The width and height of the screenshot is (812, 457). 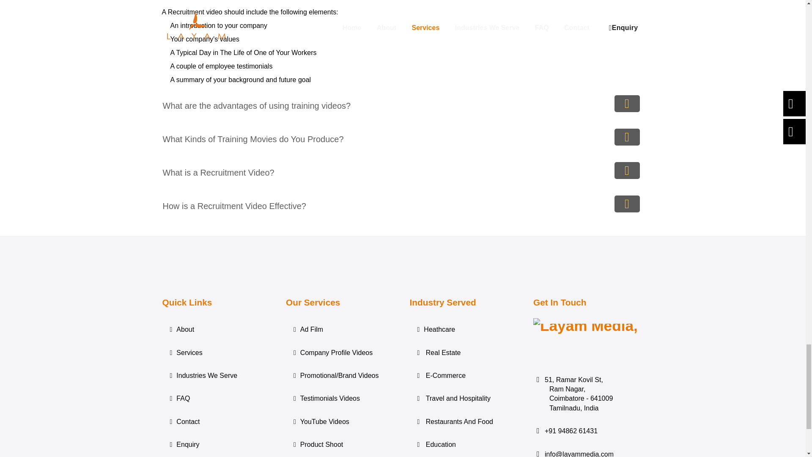 I want to click on Real Estate, so click(x=464, y=353).